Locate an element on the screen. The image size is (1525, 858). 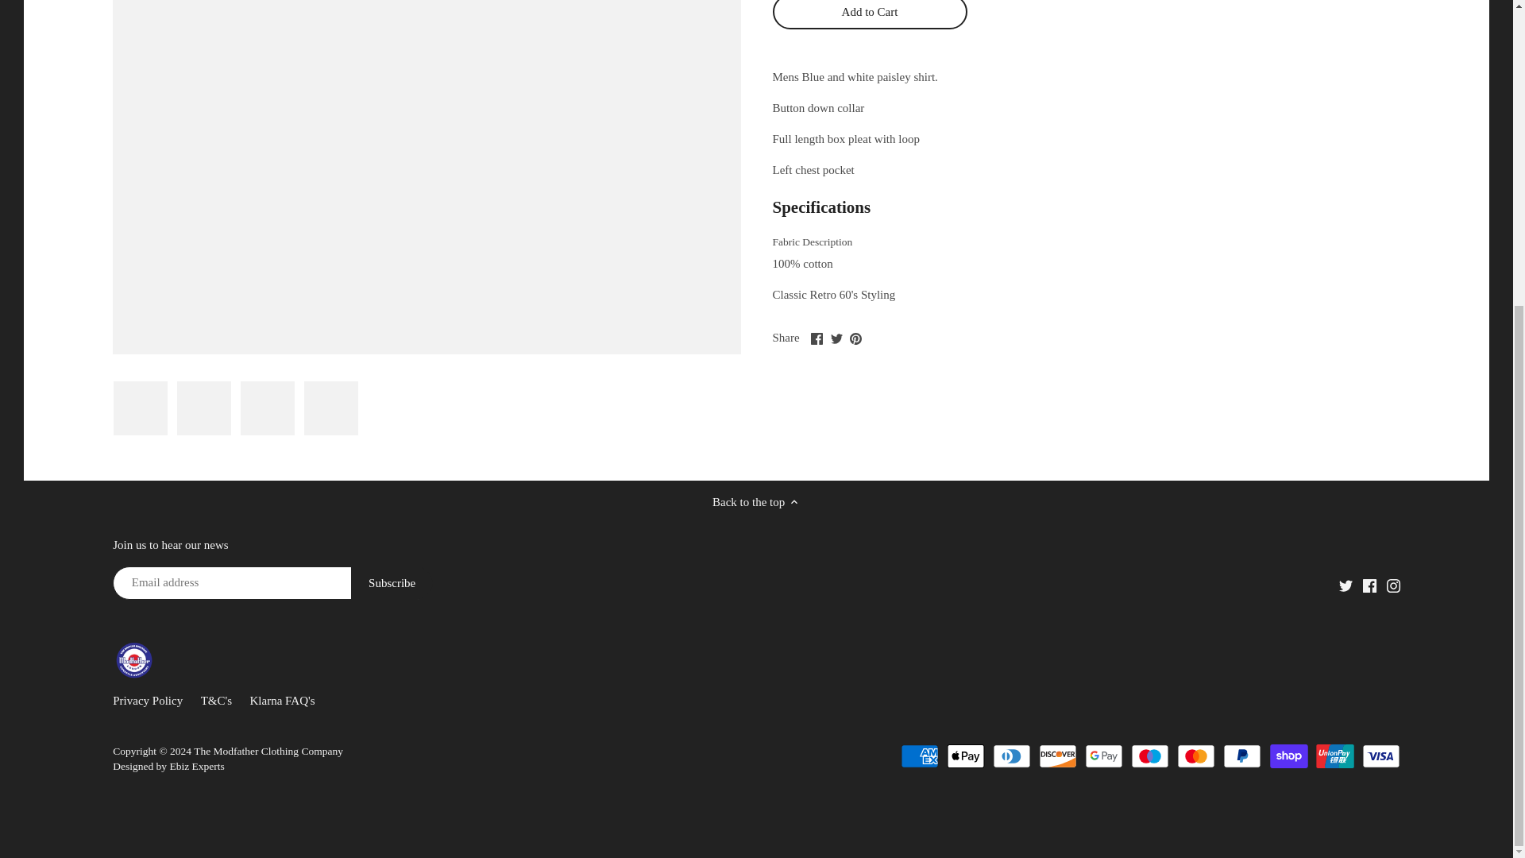
Pinterest is located at coordinates (855, 338).